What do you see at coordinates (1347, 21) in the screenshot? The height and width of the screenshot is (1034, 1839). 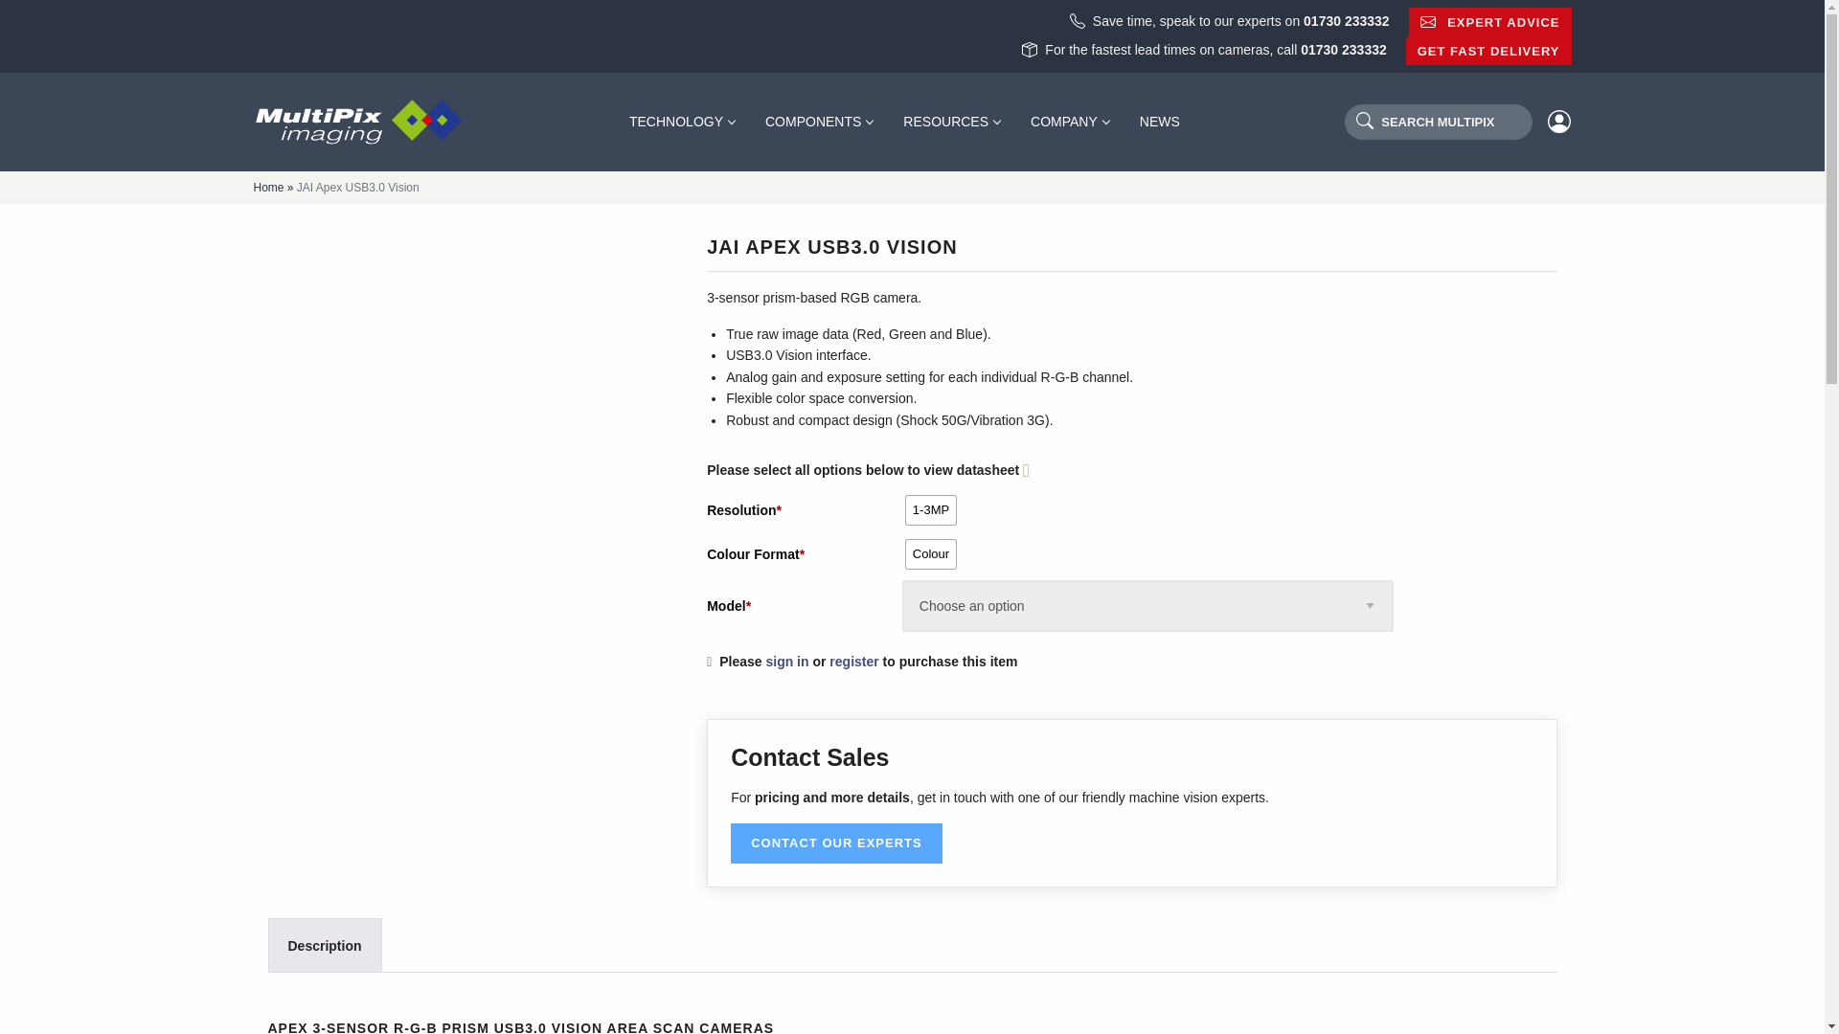 I see `01730 233332` at bounding box center [1347, 21].